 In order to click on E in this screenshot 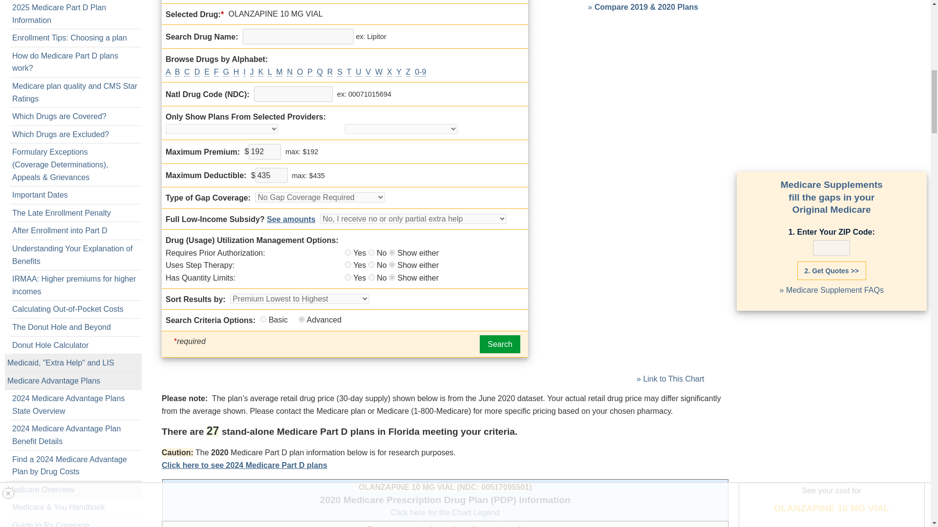, I will do `click(392, 252)`.